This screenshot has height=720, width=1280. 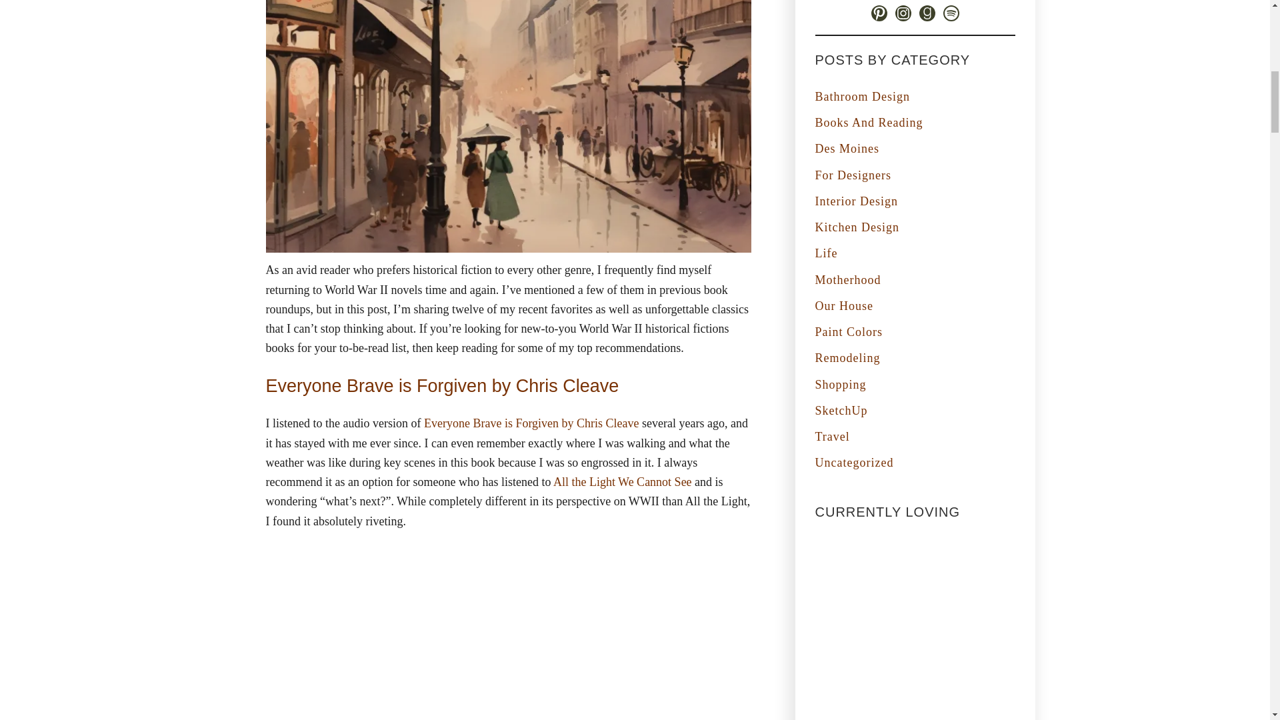 What do you see at coordinates (915, 629) in the screenshot?
I see `Jillian Lare` at bounding box center [915, 629].